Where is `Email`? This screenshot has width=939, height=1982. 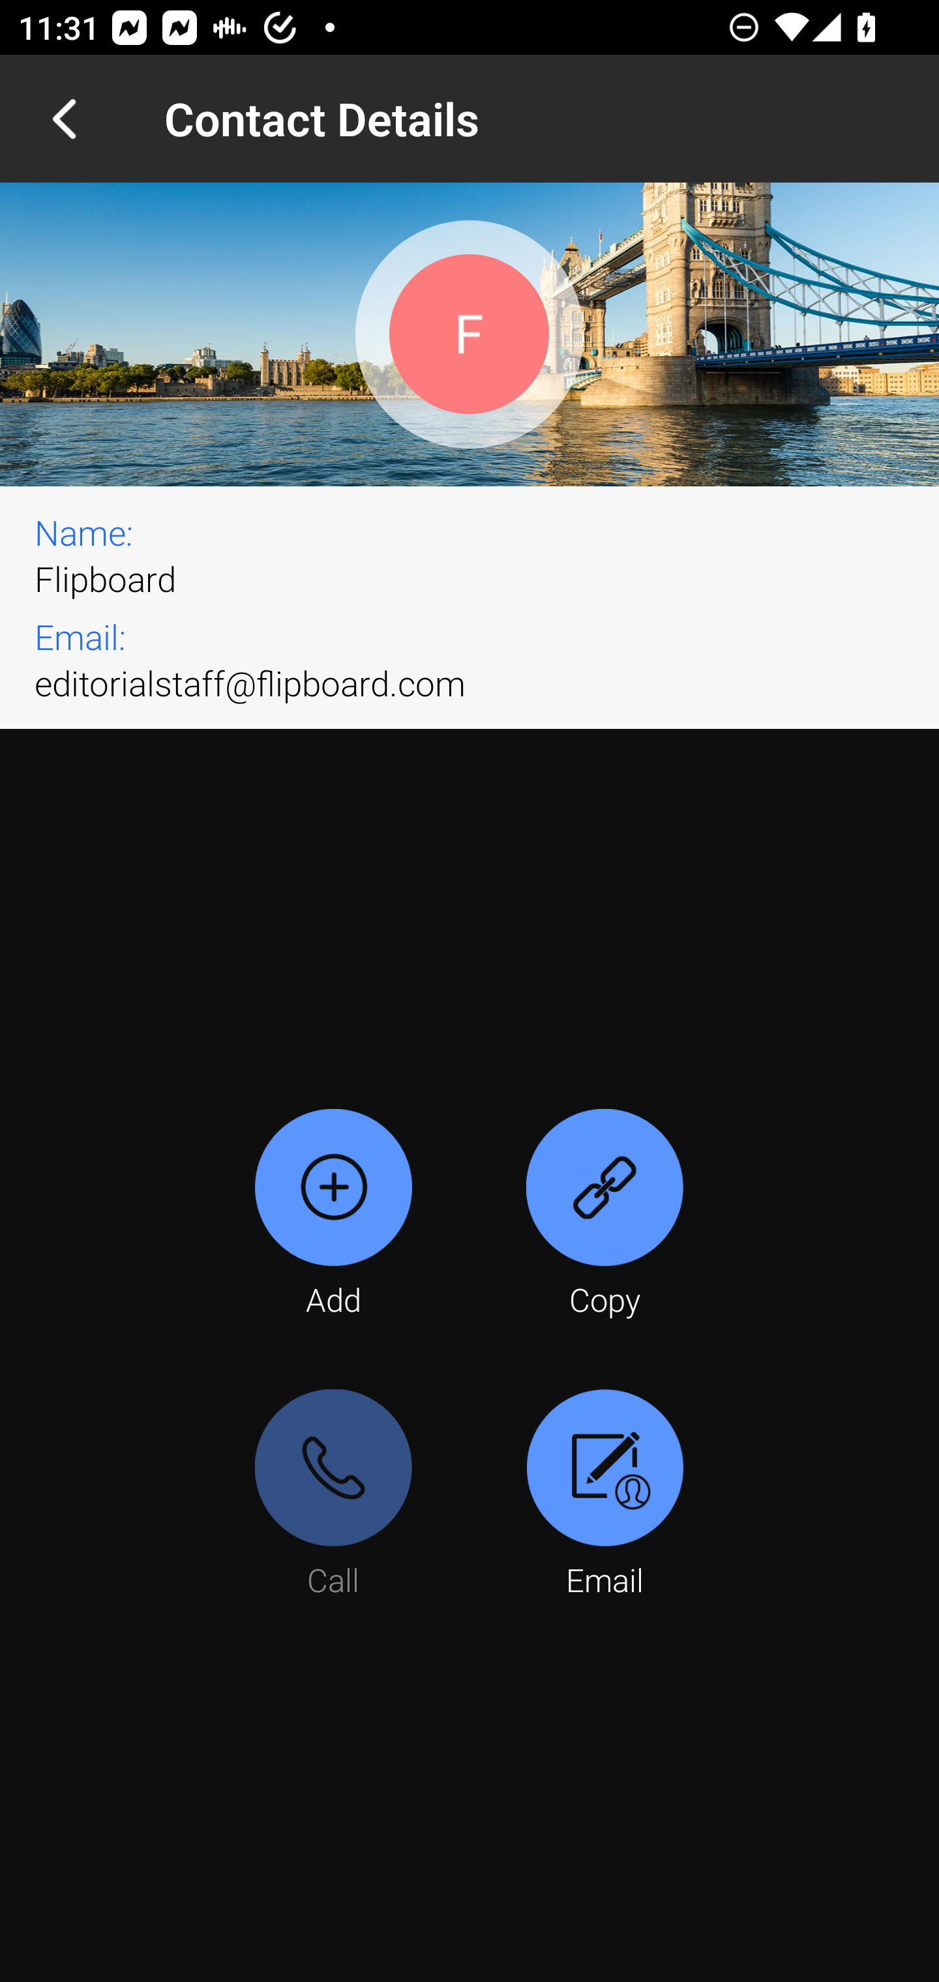
Email is located at coordinates (604, 1496).